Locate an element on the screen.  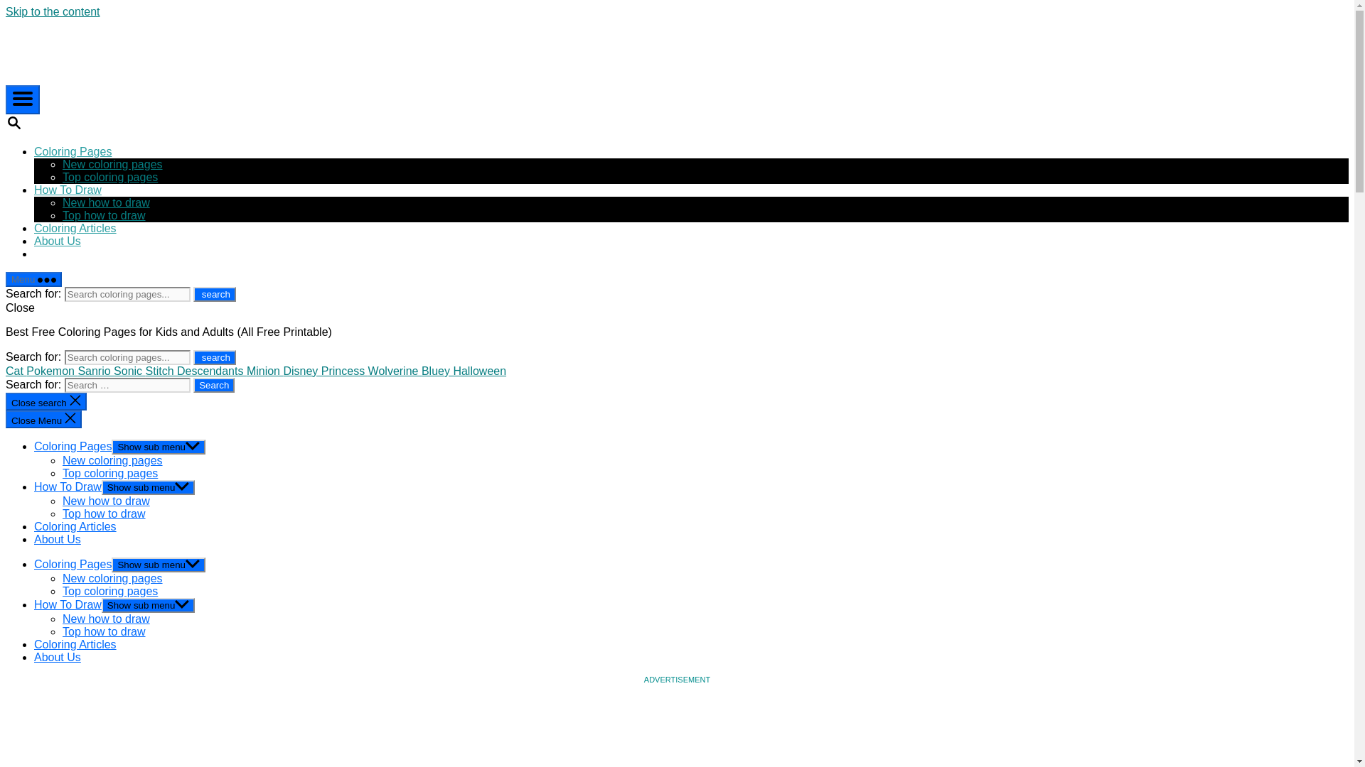
About Us is located at coordinates (57, 240).